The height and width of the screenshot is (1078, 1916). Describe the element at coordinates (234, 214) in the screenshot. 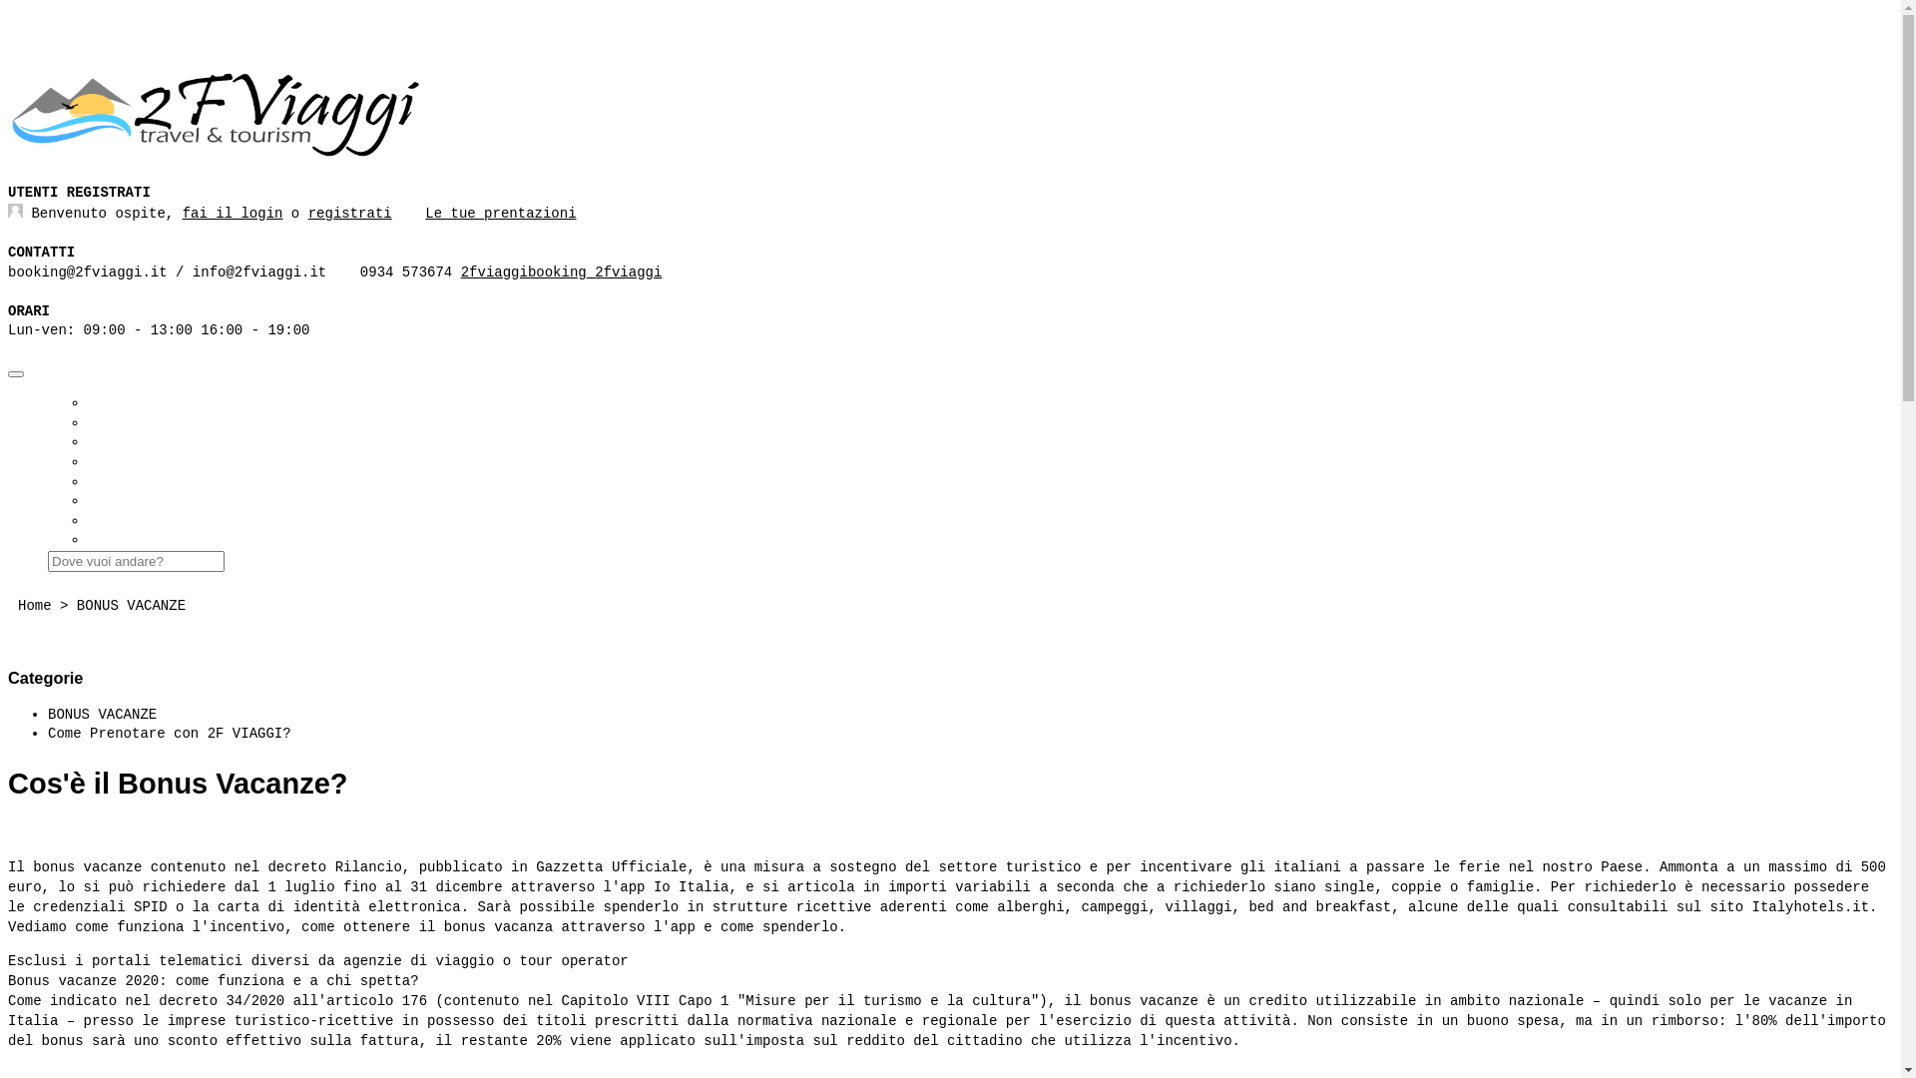

I see `fai il login` at that location.